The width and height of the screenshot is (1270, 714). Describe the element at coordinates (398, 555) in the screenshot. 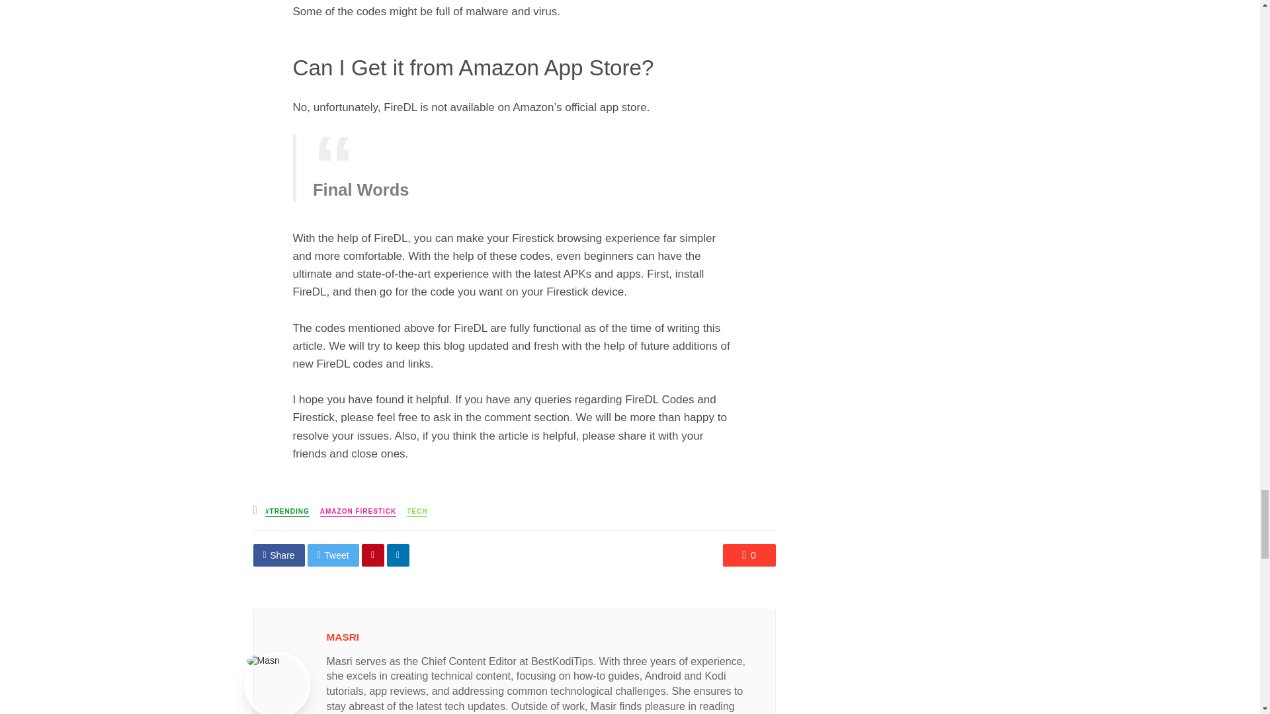

I see `Share on Linkedin` at that location.